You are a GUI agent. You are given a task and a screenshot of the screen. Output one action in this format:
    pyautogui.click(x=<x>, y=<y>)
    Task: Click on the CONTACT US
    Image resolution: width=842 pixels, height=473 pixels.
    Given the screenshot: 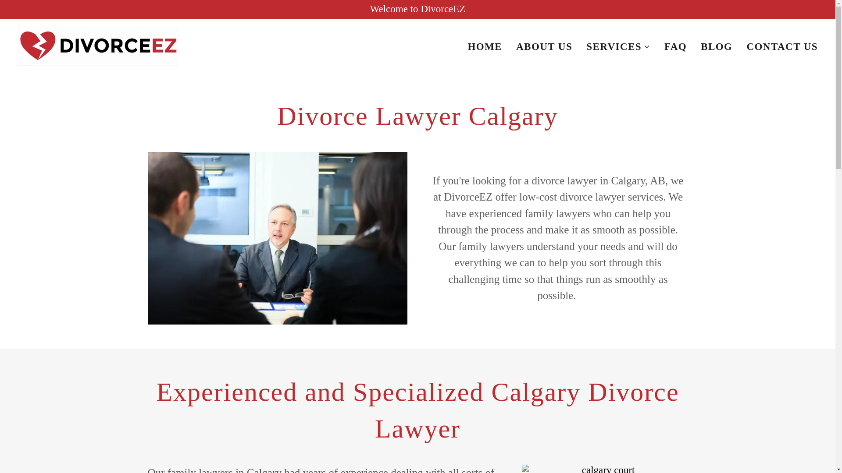 What is the action you would take?
    pyautogui.click(x=781, y=46)
    